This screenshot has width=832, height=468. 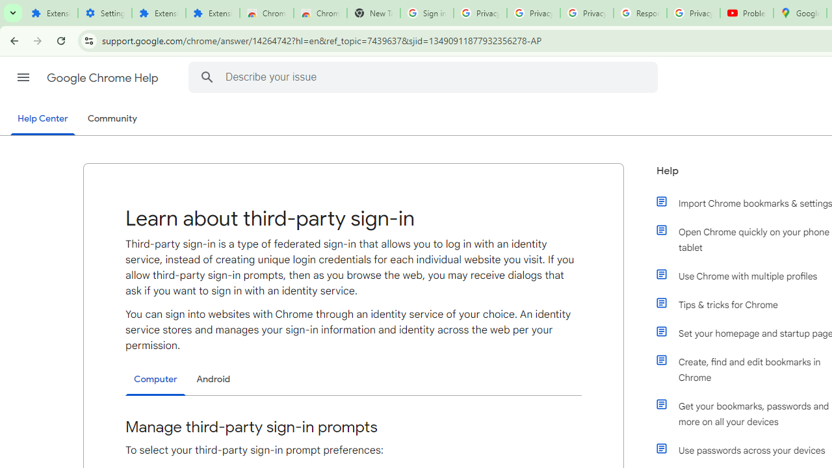 What do you see at coordinates (104, 78) in the screenshot?
I see `Google Chrome Help` at bounding box center [104, 78].